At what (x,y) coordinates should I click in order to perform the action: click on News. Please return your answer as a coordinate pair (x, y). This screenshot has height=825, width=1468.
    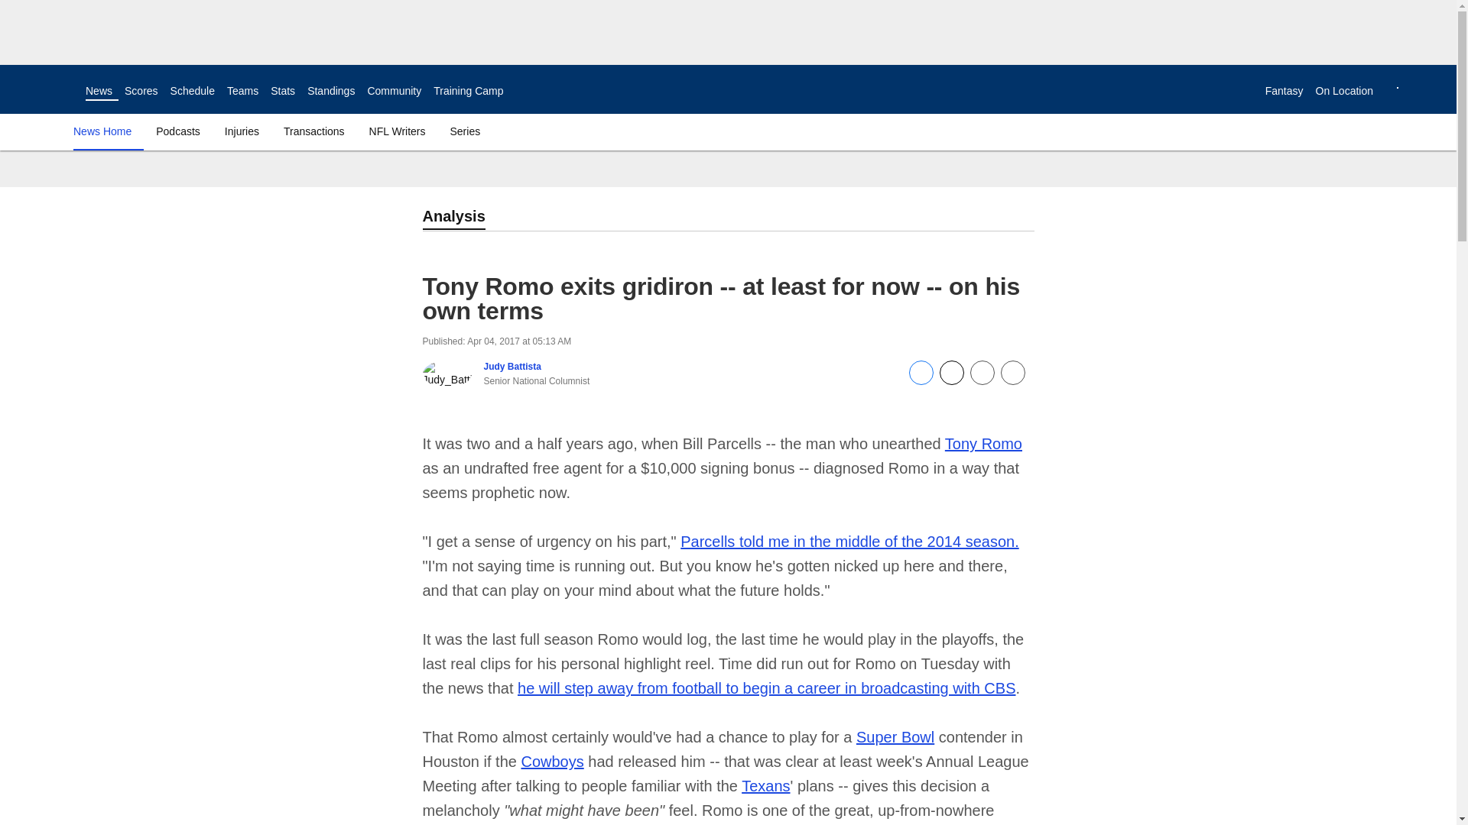
    Looking at the image, I should click on (99, 91).